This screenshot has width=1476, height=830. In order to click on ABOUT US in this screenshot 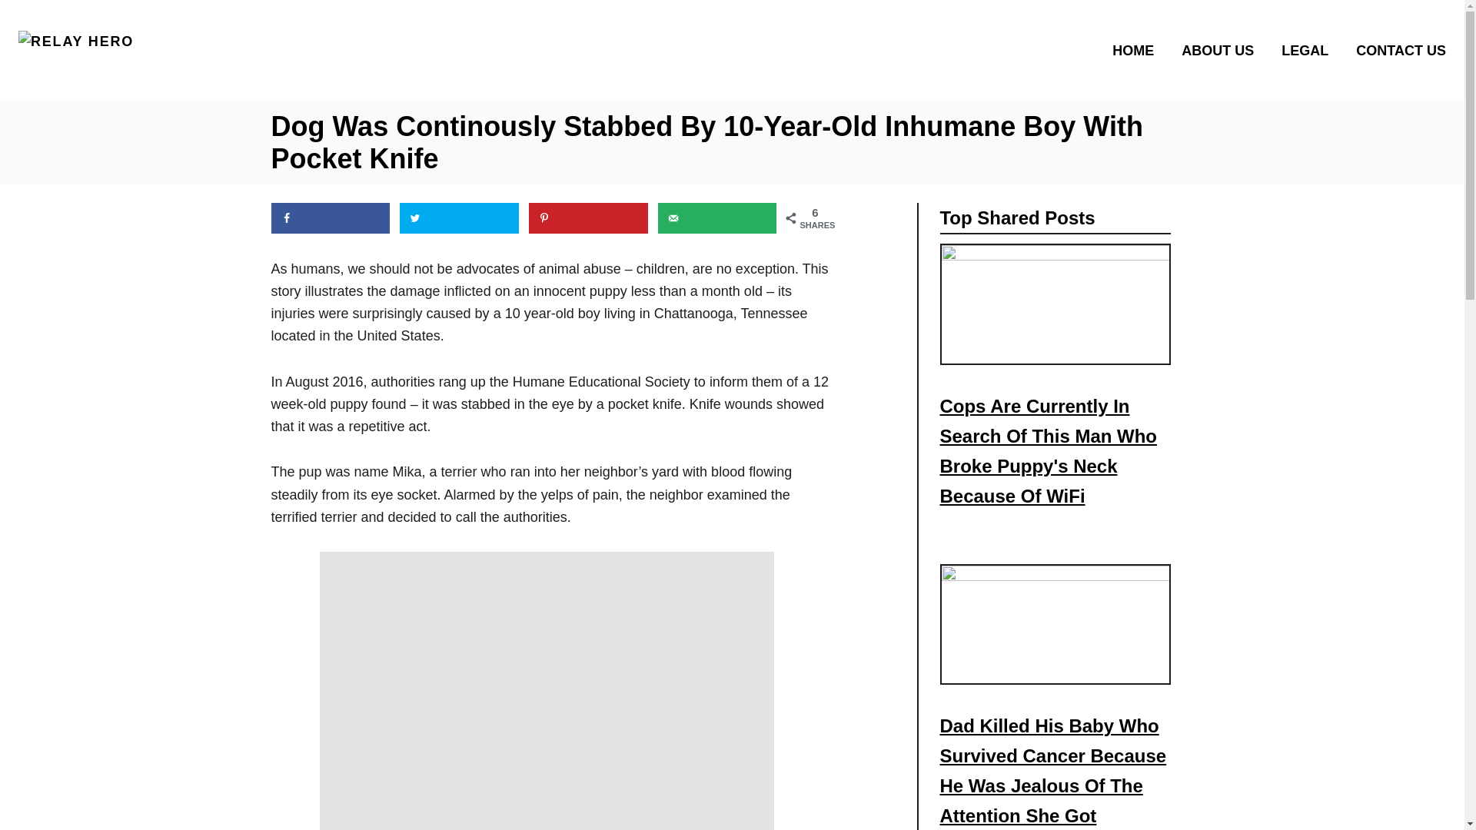, I will do `click(1222, 49)`.